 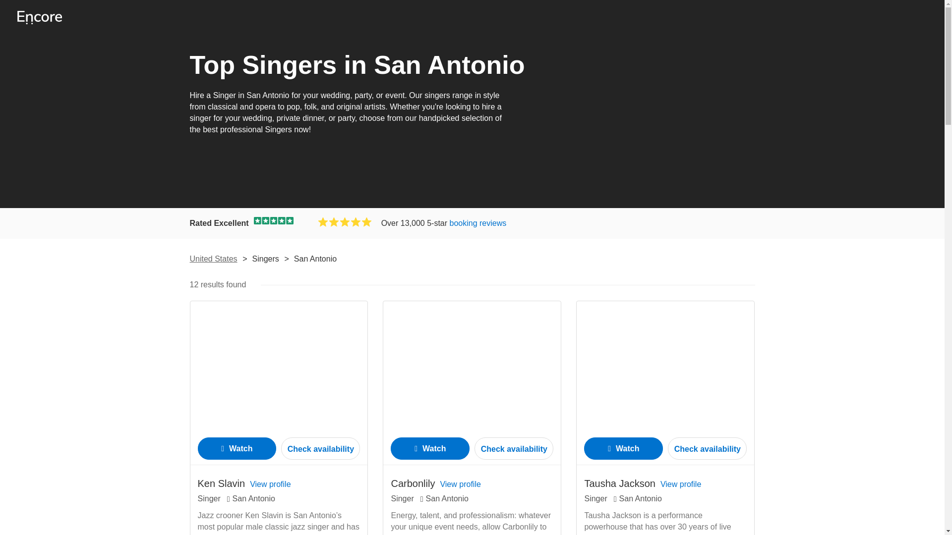 What do you see at coordinates (435, 483) in the screenshot?
I see `CarbonlilyView profile` at bounding box center [435, 483].